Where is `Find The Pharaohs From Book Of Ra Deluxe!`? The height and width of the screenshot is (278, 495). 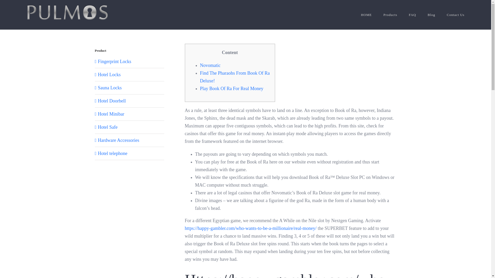
Find The Pharaohs From Book Of Ra Deluxe! is located at coordinates (235, 77).